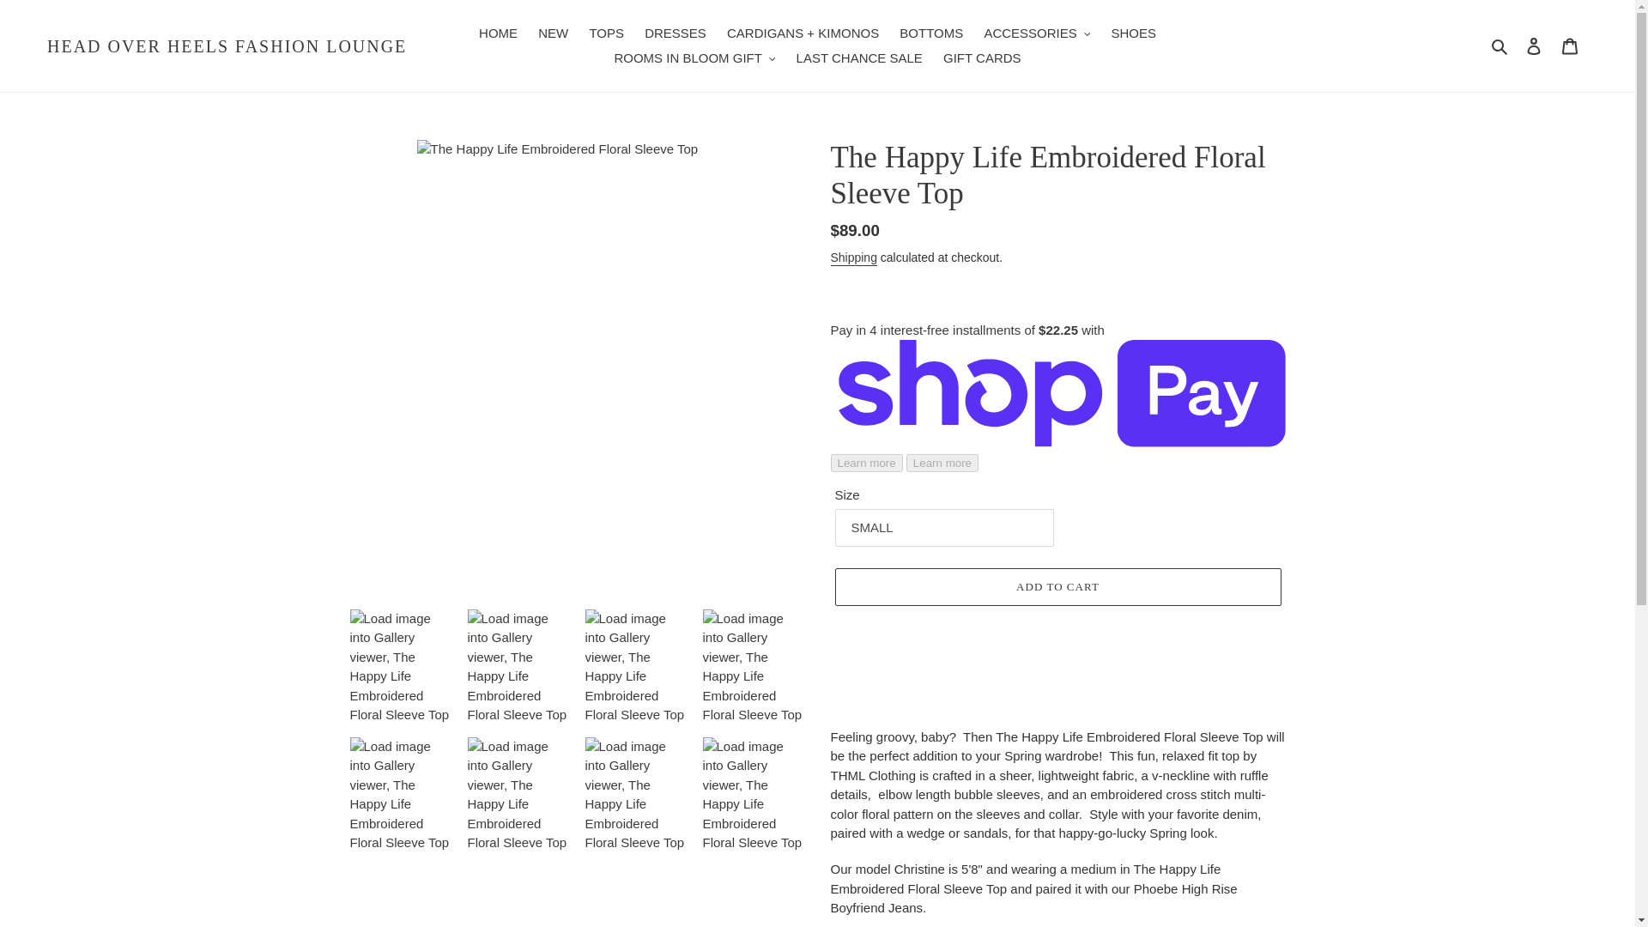 Image resolution: width=1648 pixels, height=927 pixels. Describe the element at coordinates (694, 58) in the screenshot. I see `ROOMS IN BLOOM GIFT` at that location.